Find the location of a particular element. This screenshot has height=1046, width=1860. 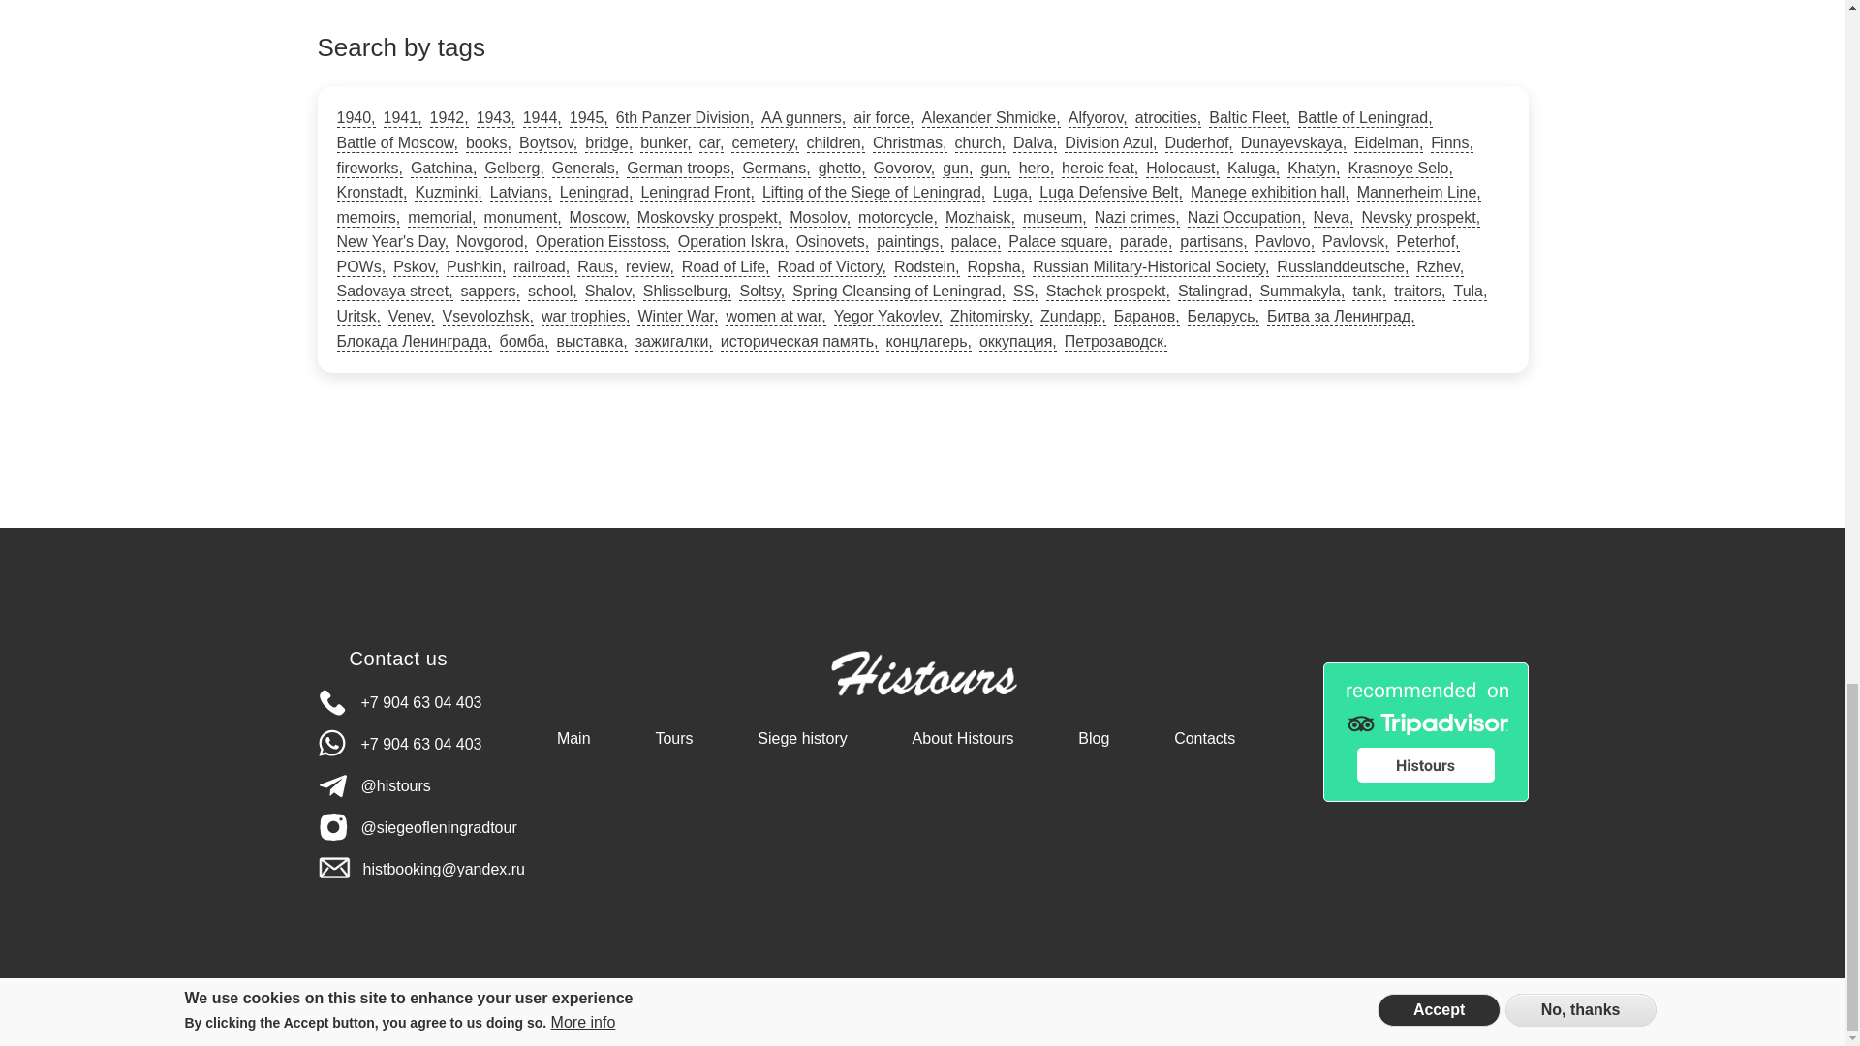

atrocities is located at coordinates (1168, 118).